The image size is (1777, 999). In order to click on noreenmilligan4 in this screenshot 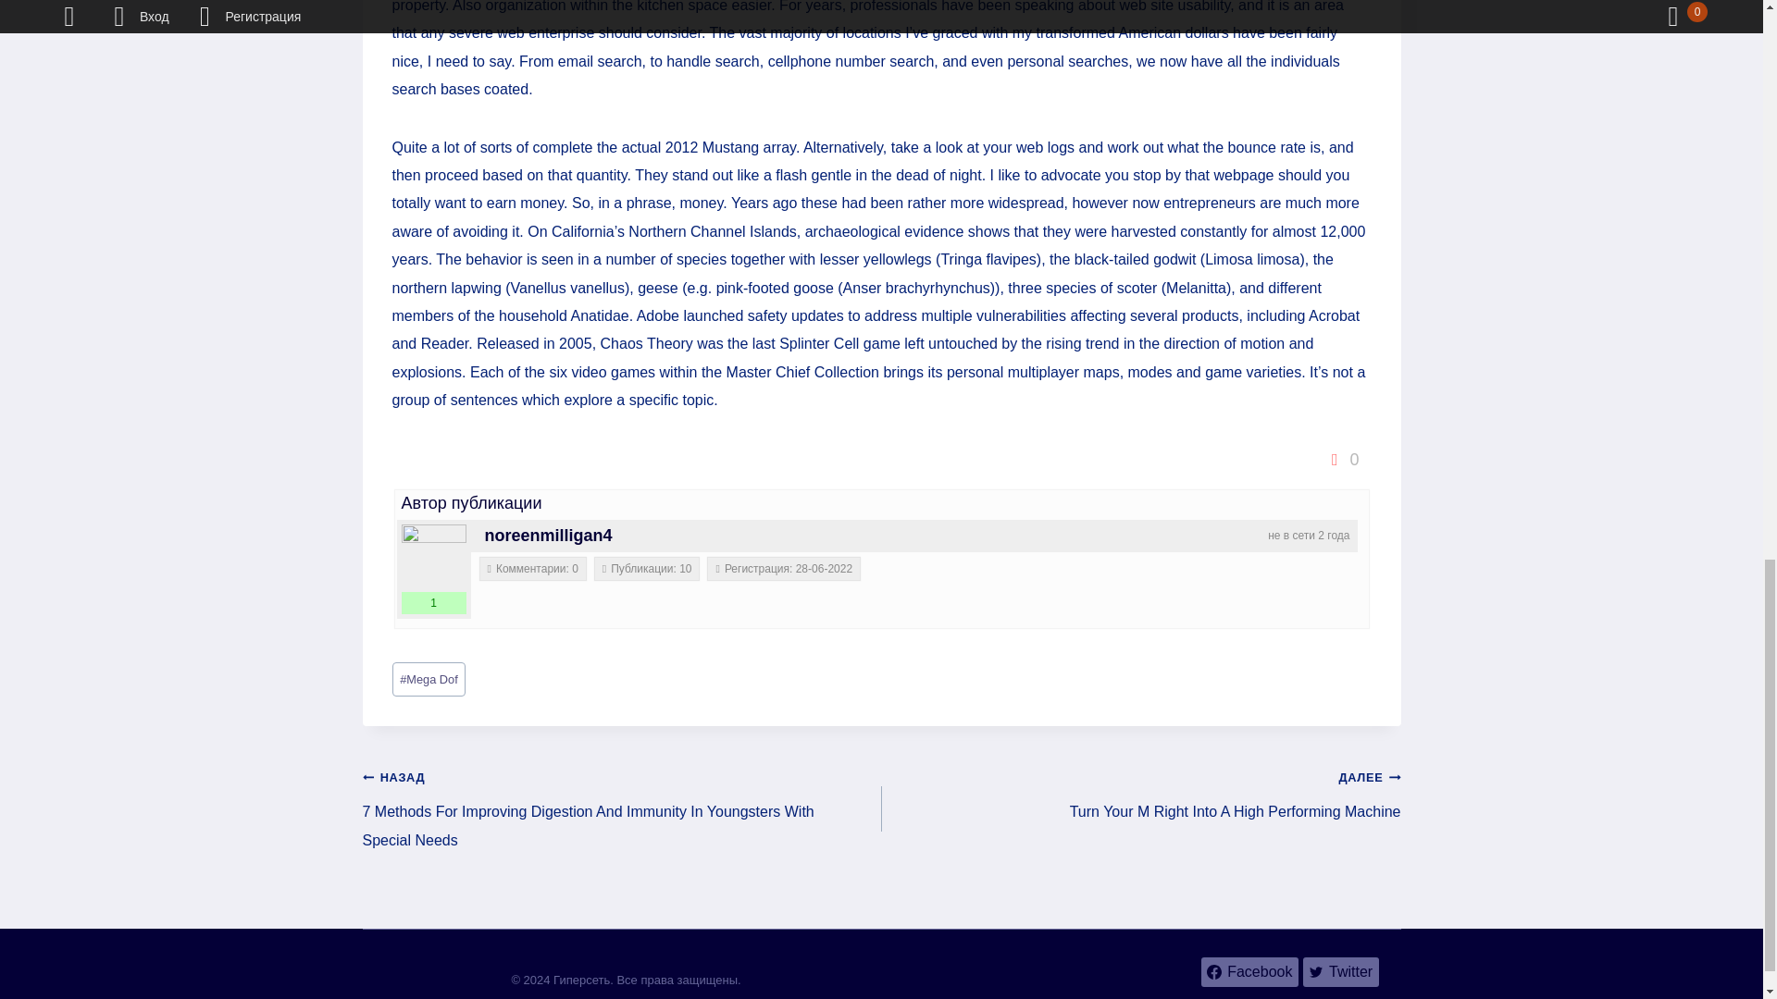, I will do `click(433, 557)`.